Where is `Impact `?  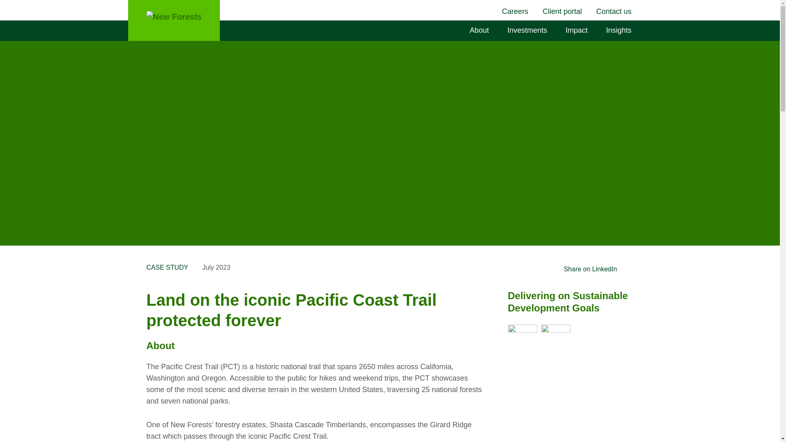
Impact  is located at coordinates (577, 30).